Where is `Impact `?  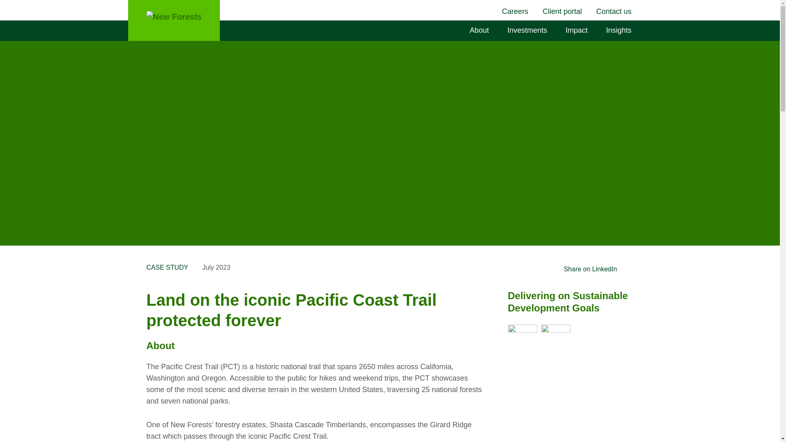
Impact  is located at coordinates (577, 30).